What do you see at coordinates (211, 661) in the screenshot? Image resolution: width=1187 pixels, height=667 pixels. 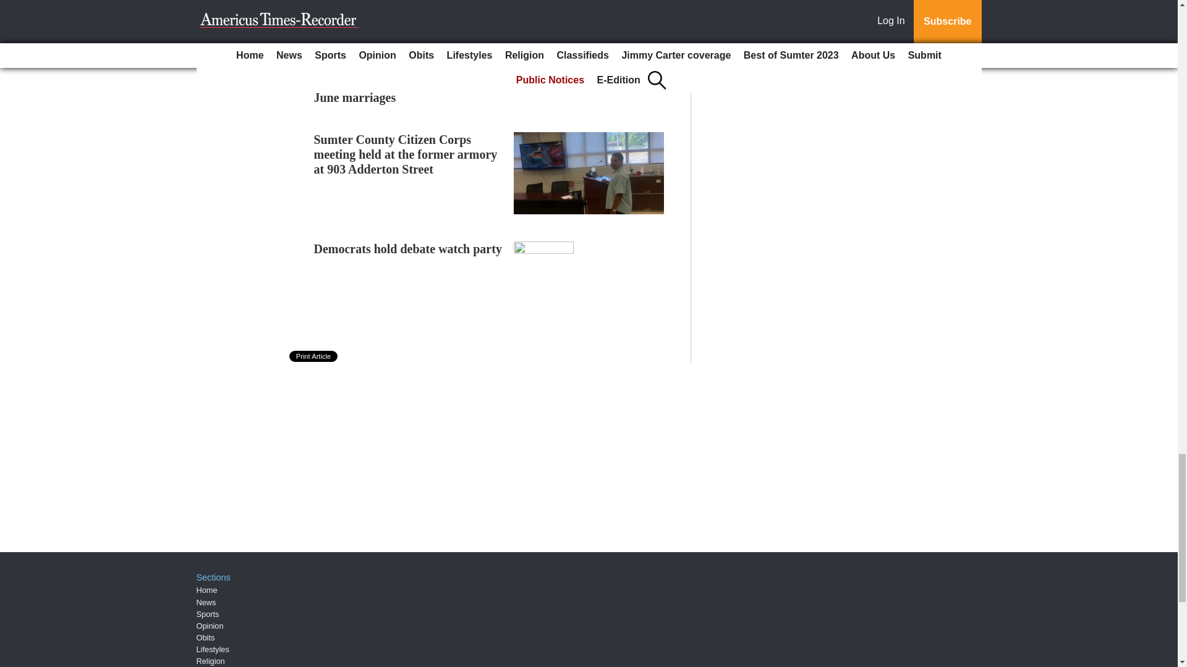 I see `Religion` at bounding box center [211, 661].